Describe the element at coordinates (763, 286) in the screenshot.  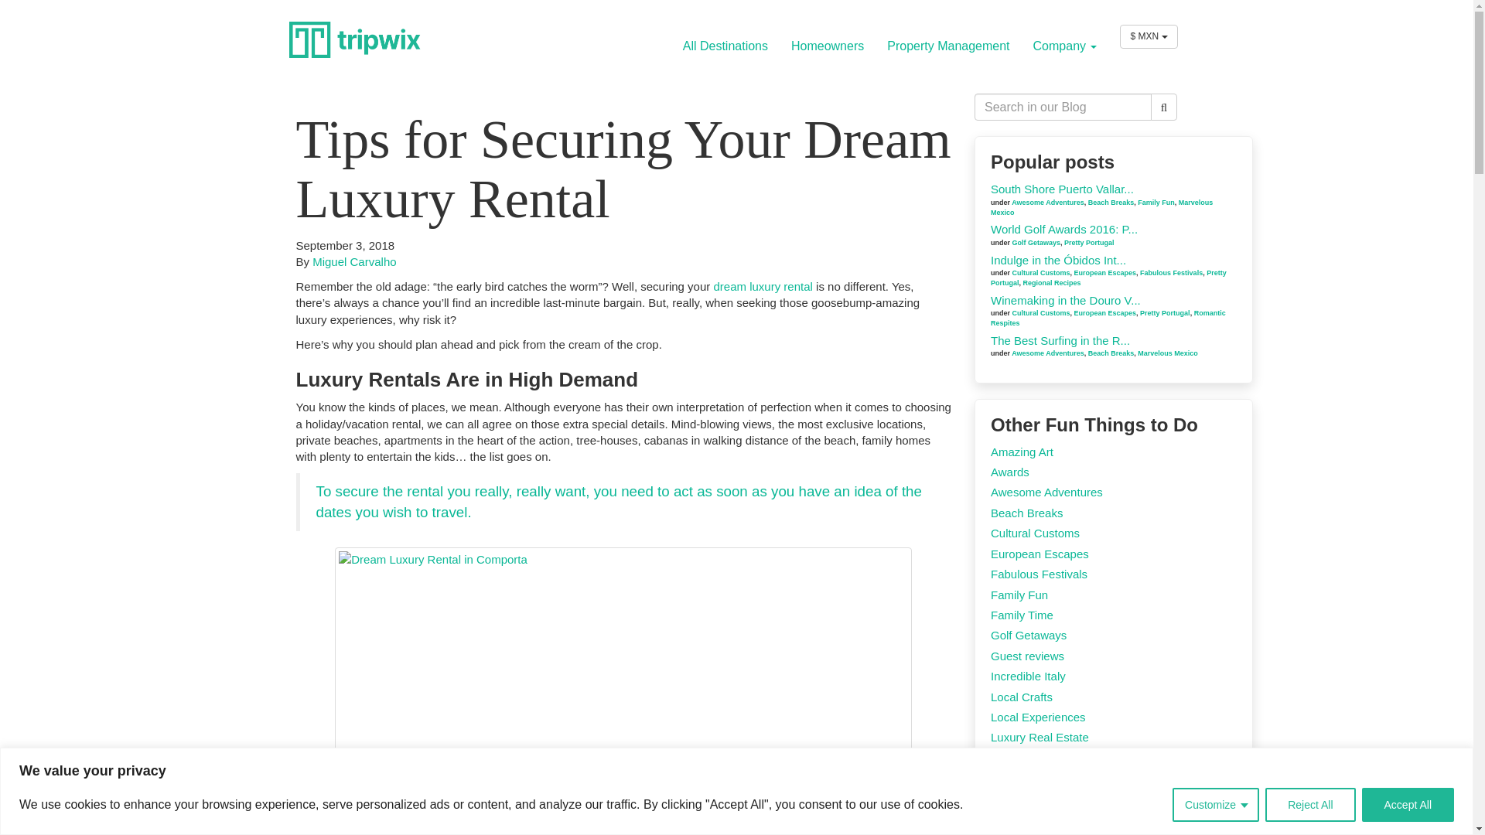
I see `dream luxury rental` at that location.